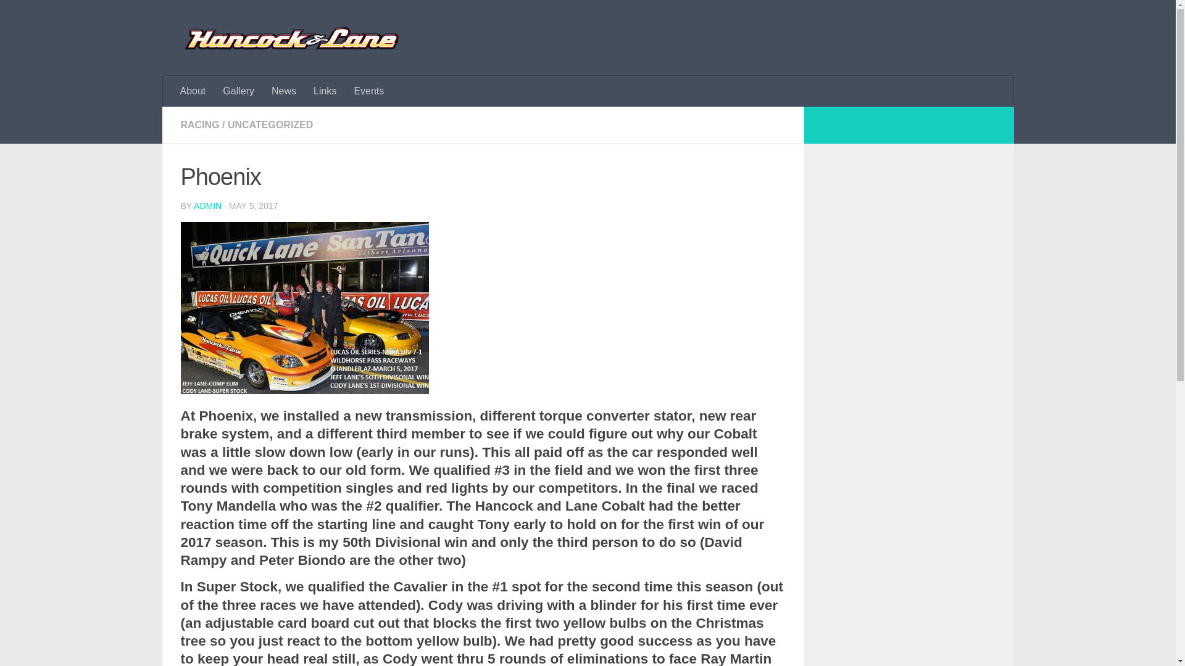 The width and height of the screenshot is (1185, 666). Describe the element at coordinates (270, 125) in the screenshot. I see `UNCATEGORIZED` at that location.